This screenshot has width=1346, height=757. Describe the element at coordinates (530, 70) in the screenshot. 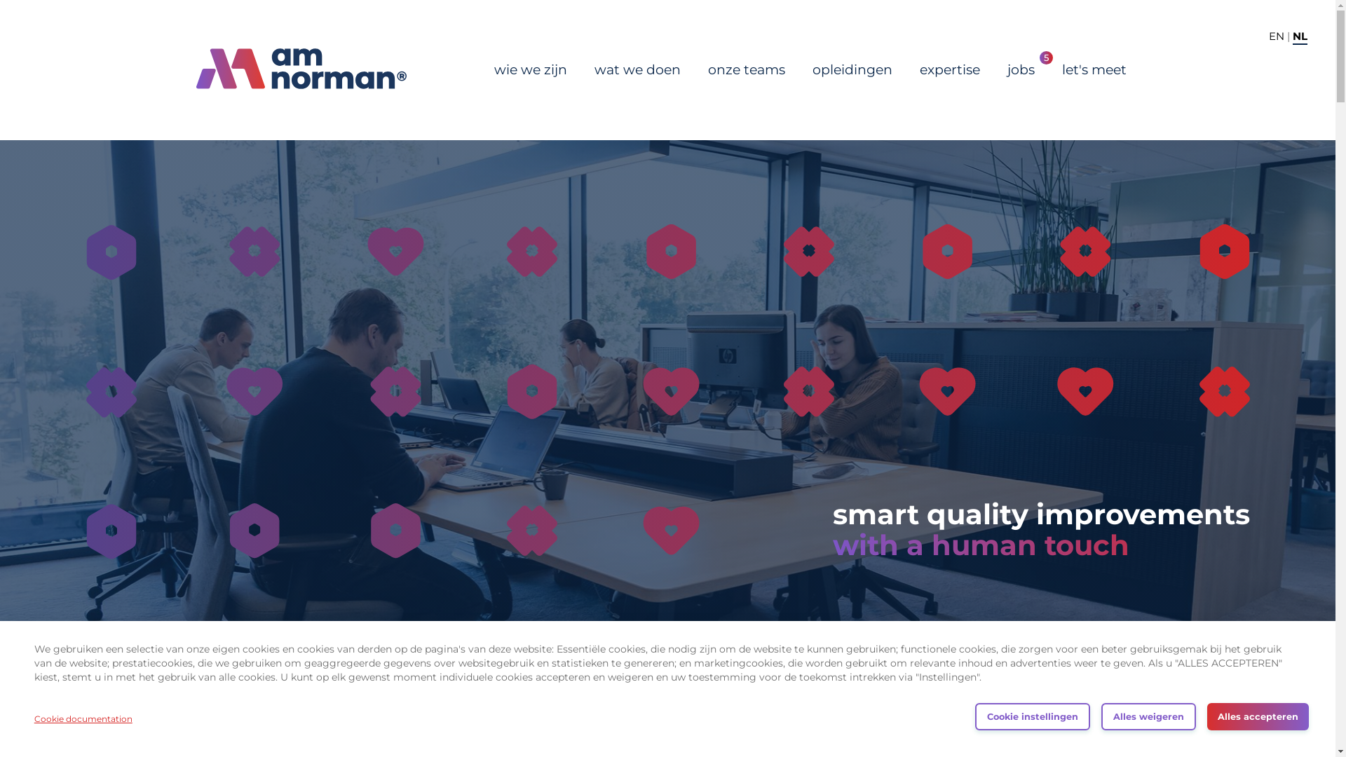

I see `wie we zijn` at that location.